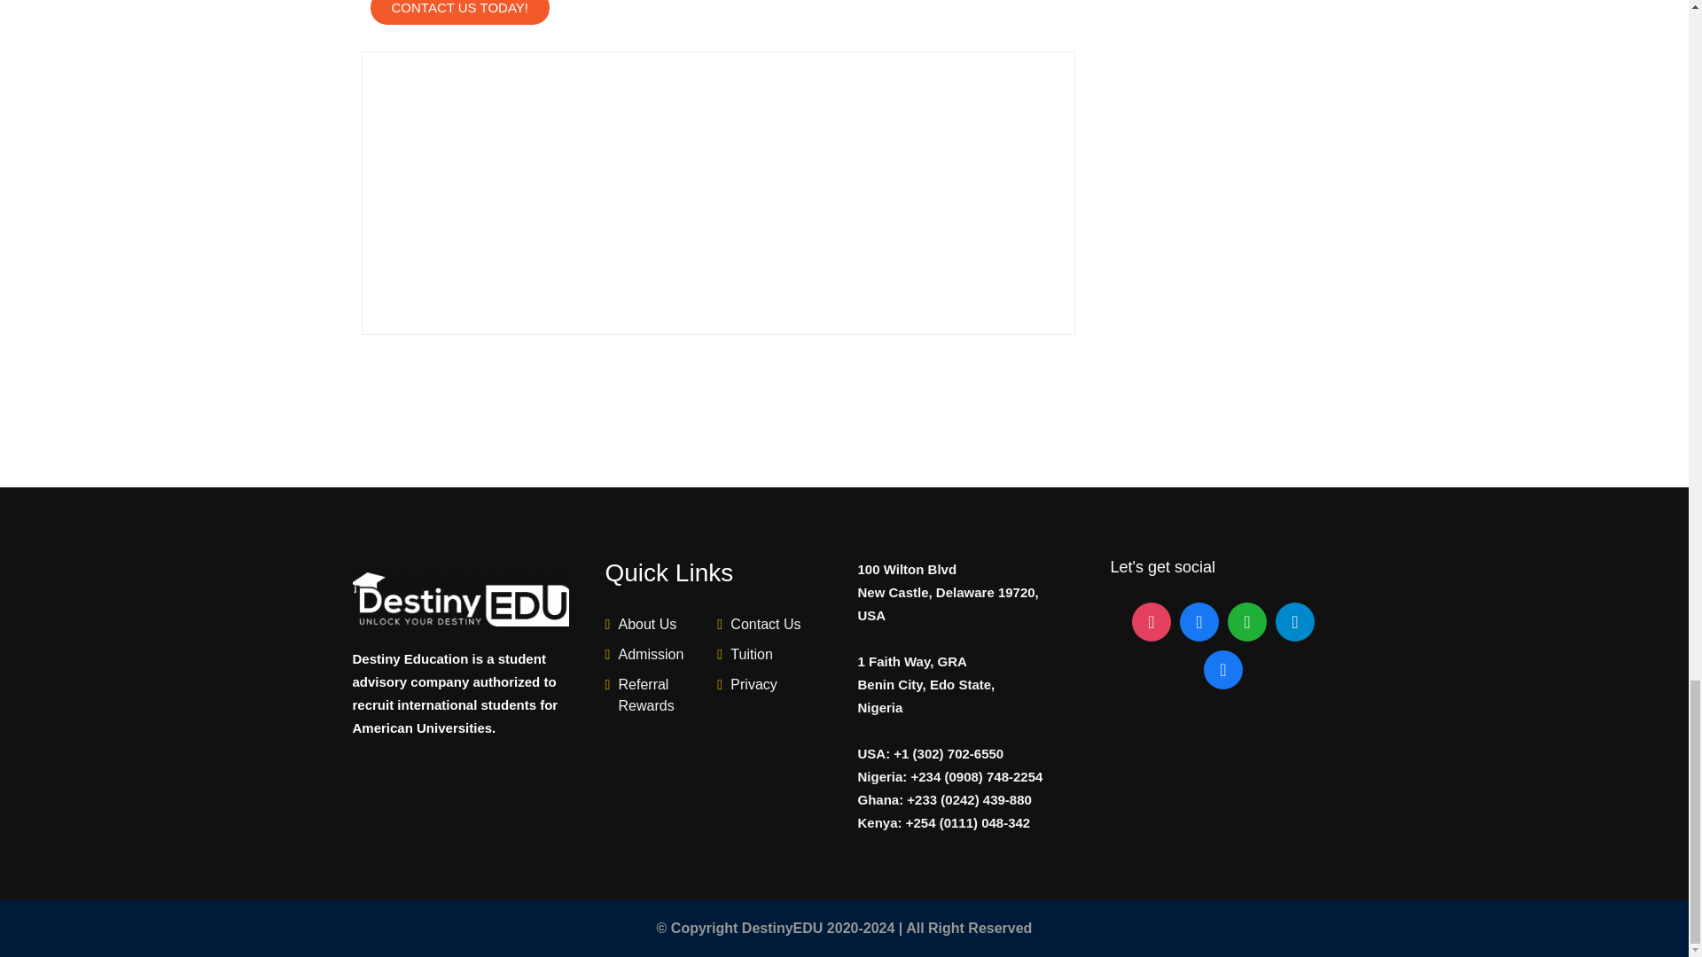 This screenshot has width=1702, height=957. Describe the element at coordinates (1295, 622) in the screenshot. I see `Telegram` at that location.